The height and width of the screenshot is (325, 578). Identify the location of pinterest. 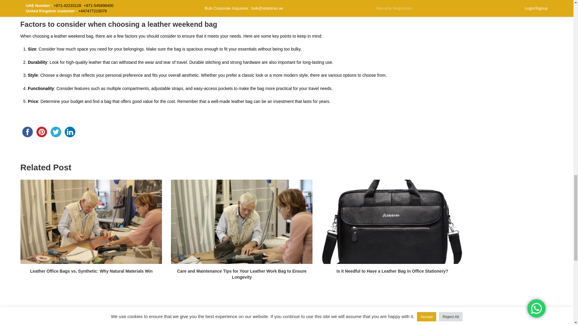
(41, 132).